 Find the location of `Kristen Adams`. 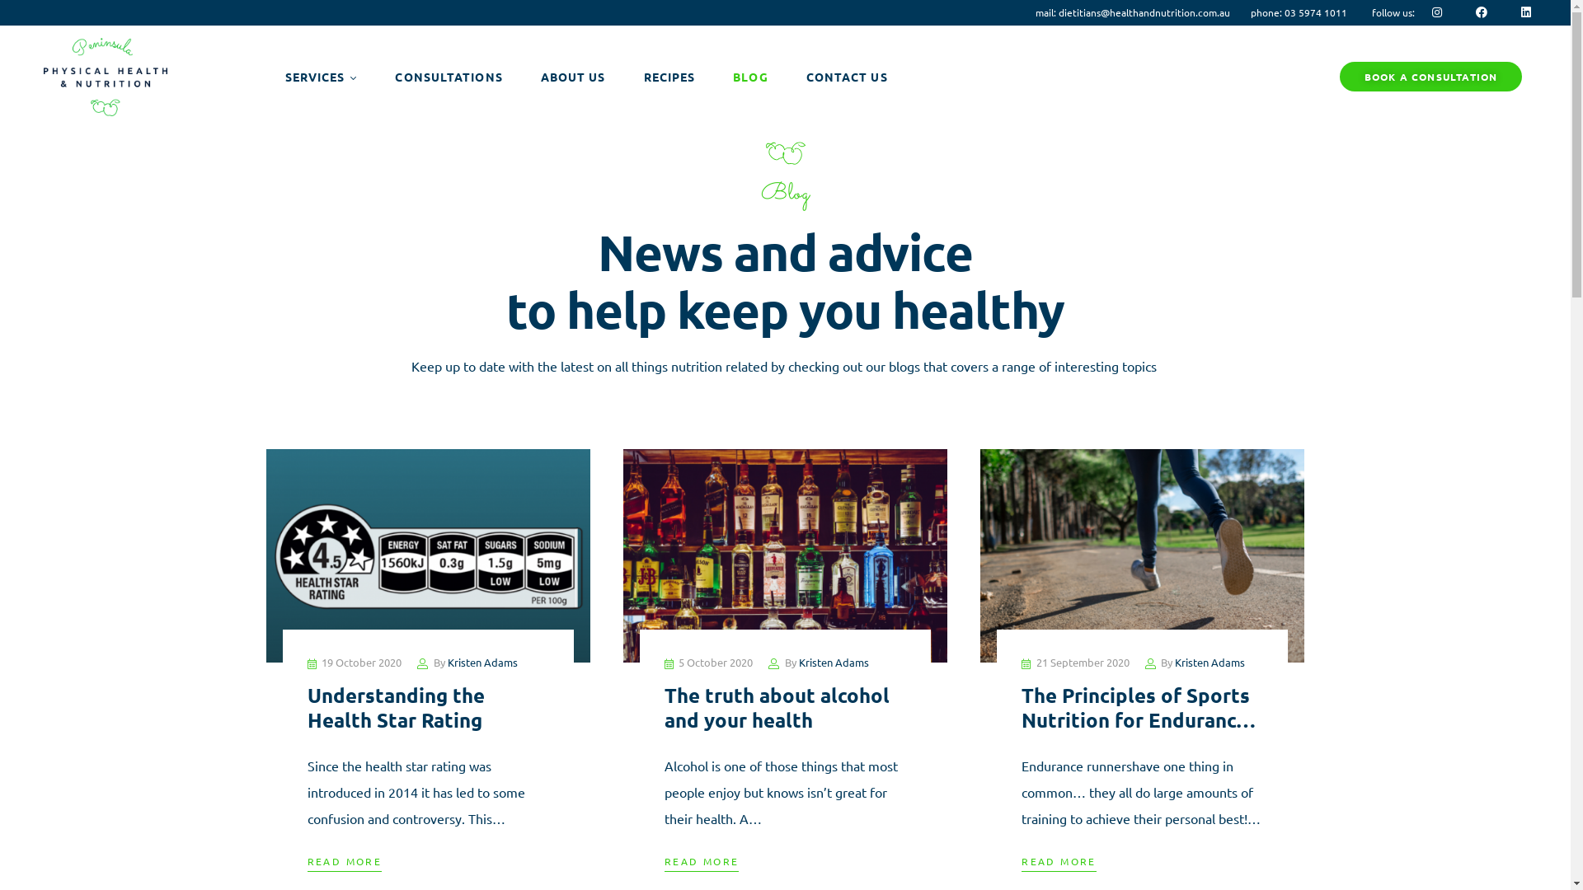

Kristen Adams is located at coordinates (834, 663).